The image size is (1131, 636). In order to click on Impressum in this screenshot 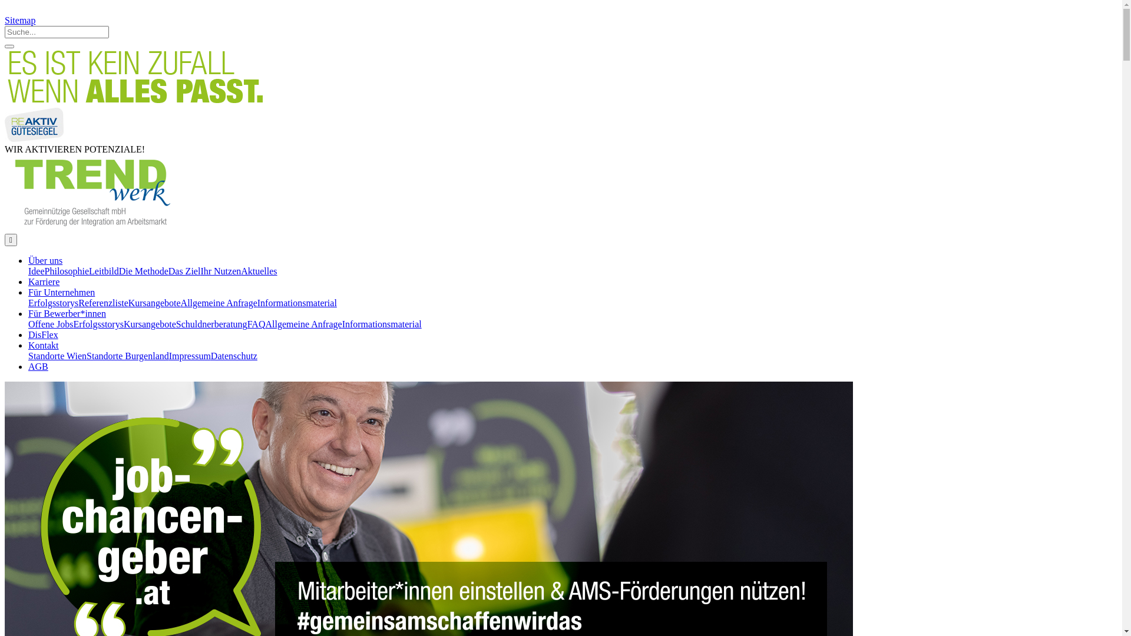, I will do `click(190, 356)`.